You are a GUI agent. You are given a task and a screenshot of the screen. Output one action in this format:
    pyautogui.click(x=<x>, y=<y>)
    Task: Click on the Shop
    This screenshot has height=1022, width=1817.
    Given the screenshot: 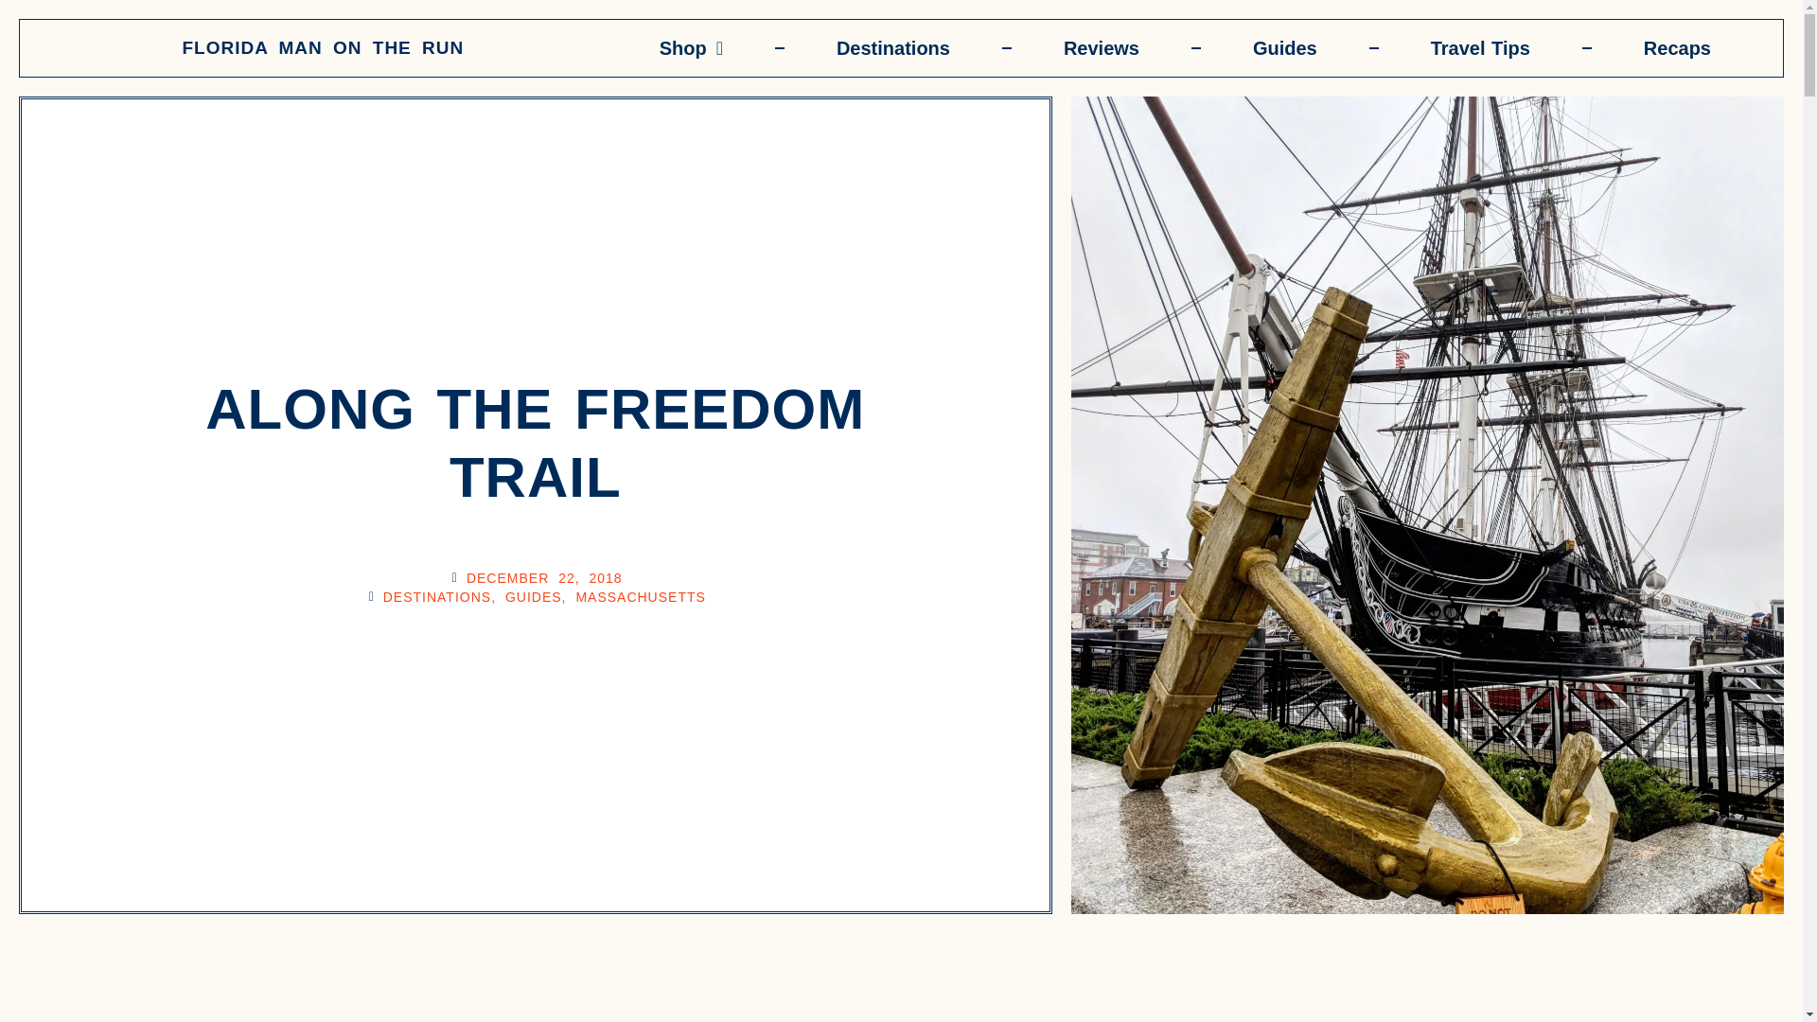 What is the action you would take?
    pyautogui.click(x=691, y=47)
    